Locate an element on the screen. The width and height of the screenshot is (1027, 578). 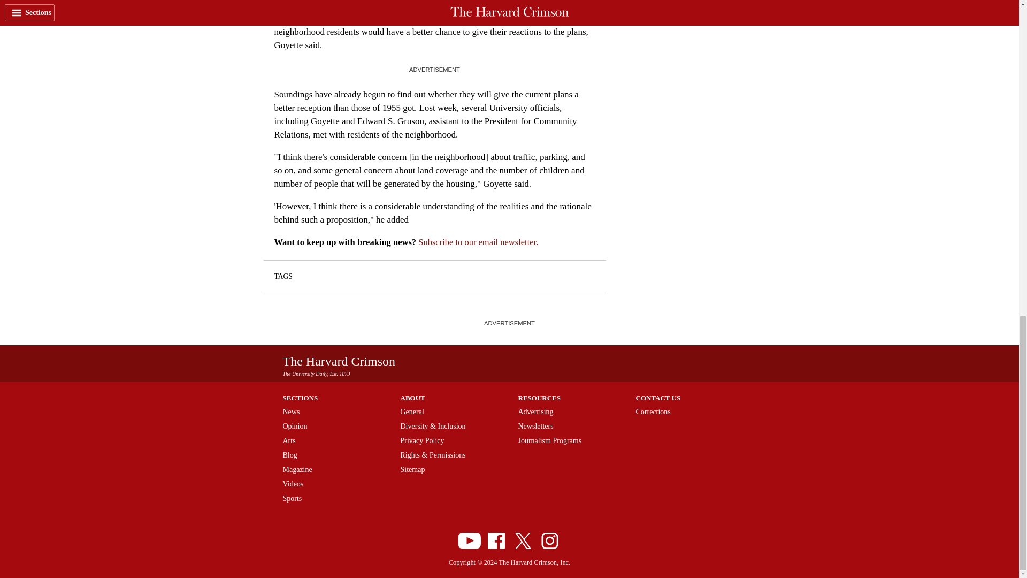
The Harvard Crimson is located at coordinates (339, 361).